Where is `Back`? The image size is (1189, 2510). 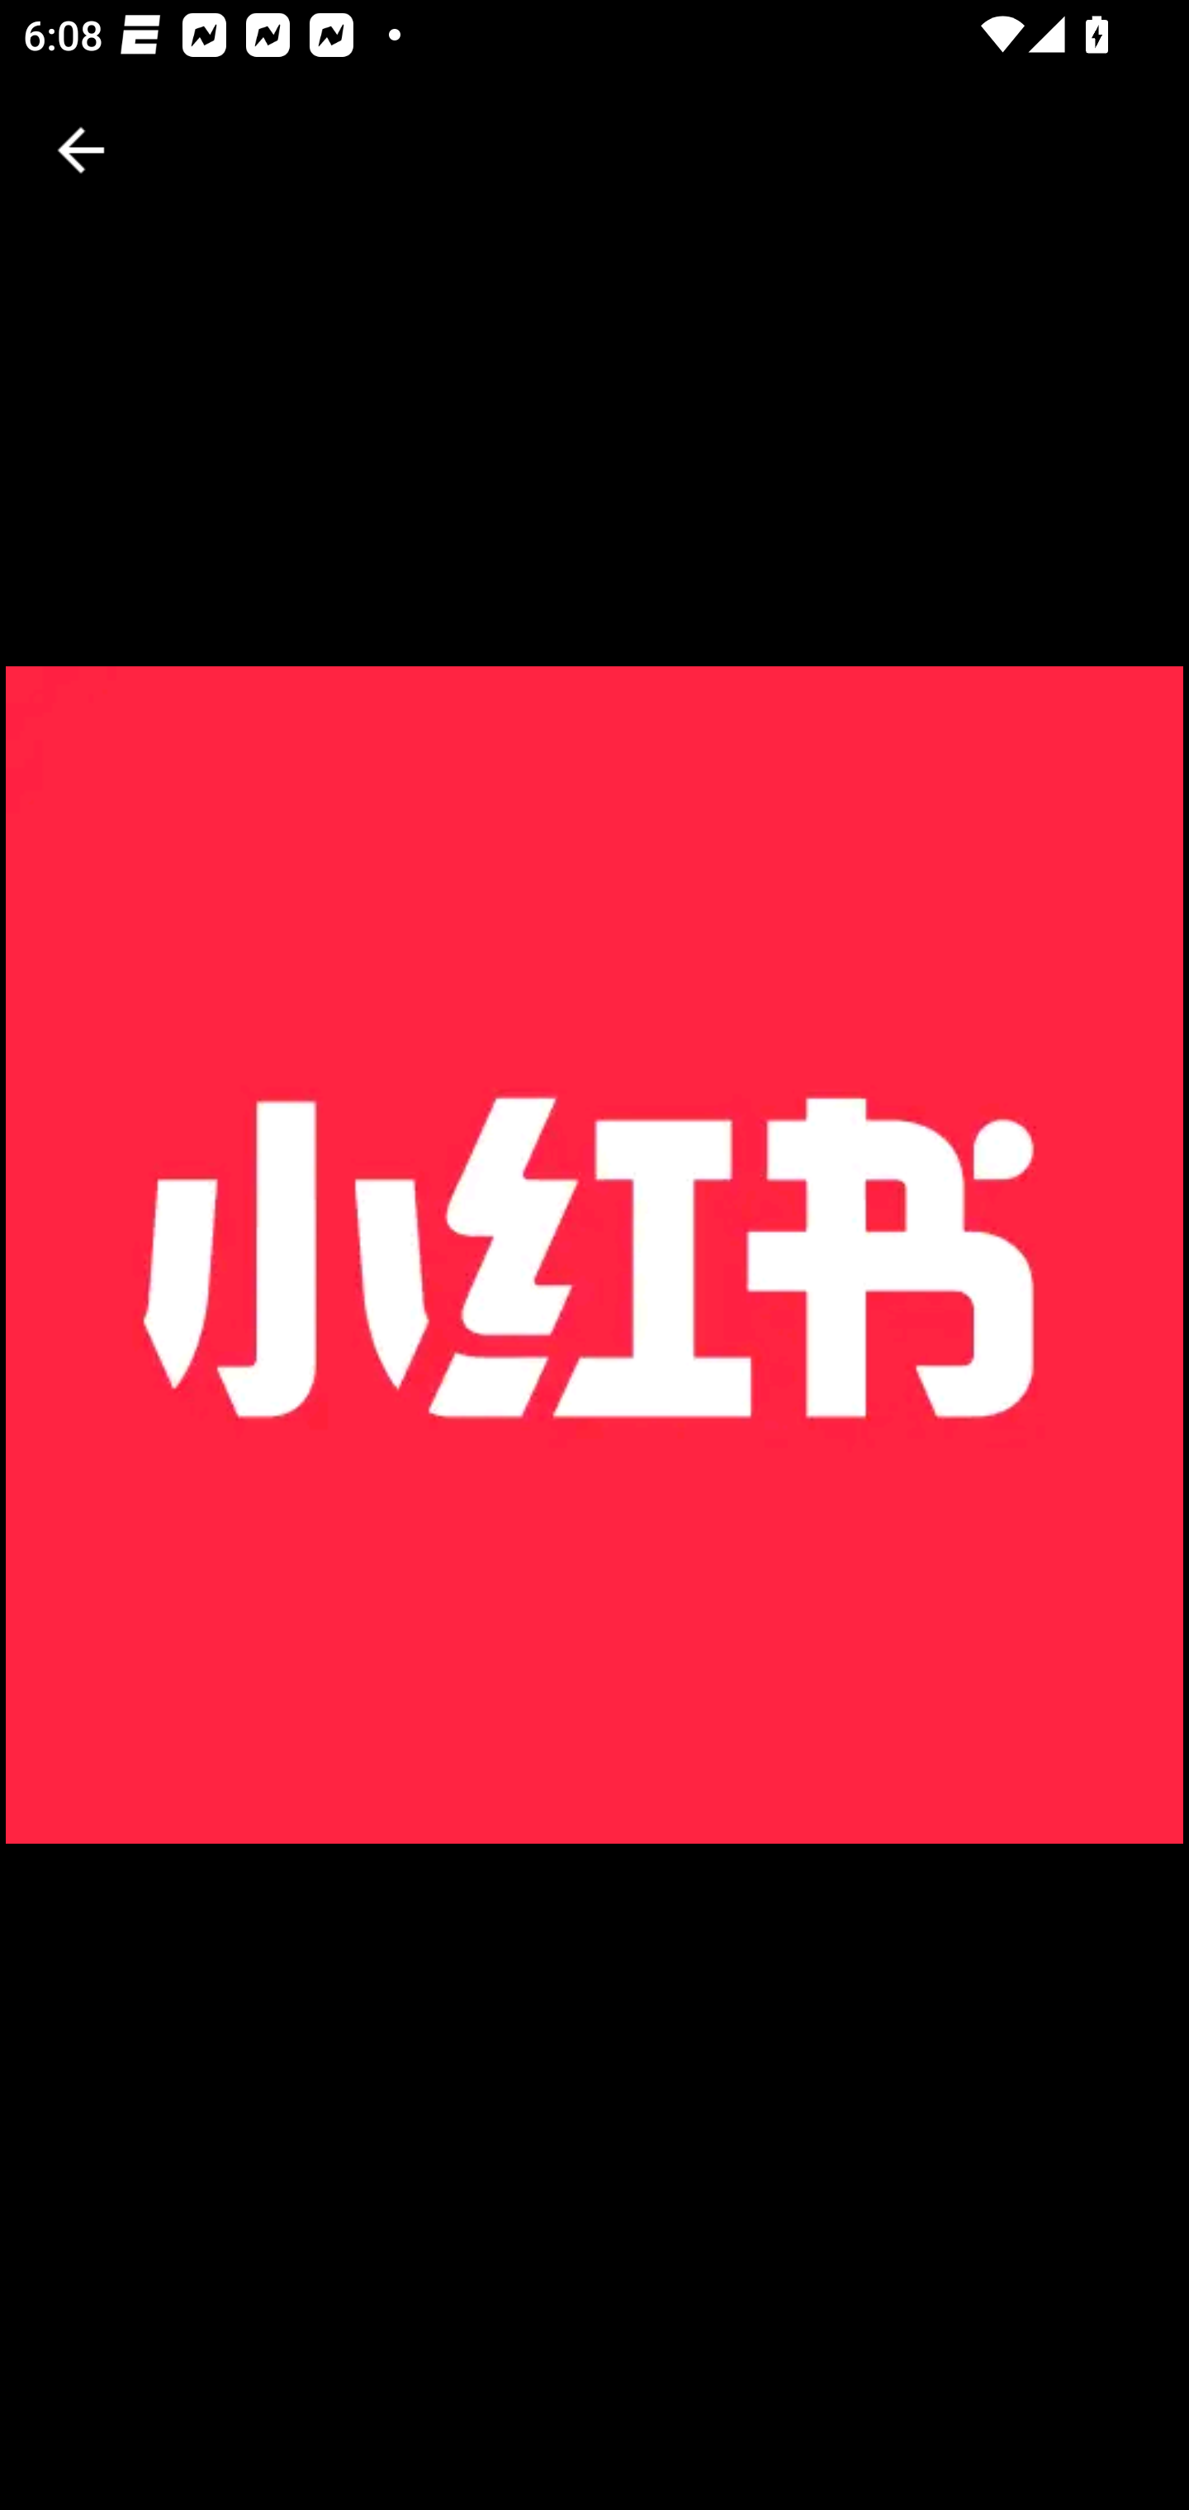
Back is located at coordinates (81, 150).